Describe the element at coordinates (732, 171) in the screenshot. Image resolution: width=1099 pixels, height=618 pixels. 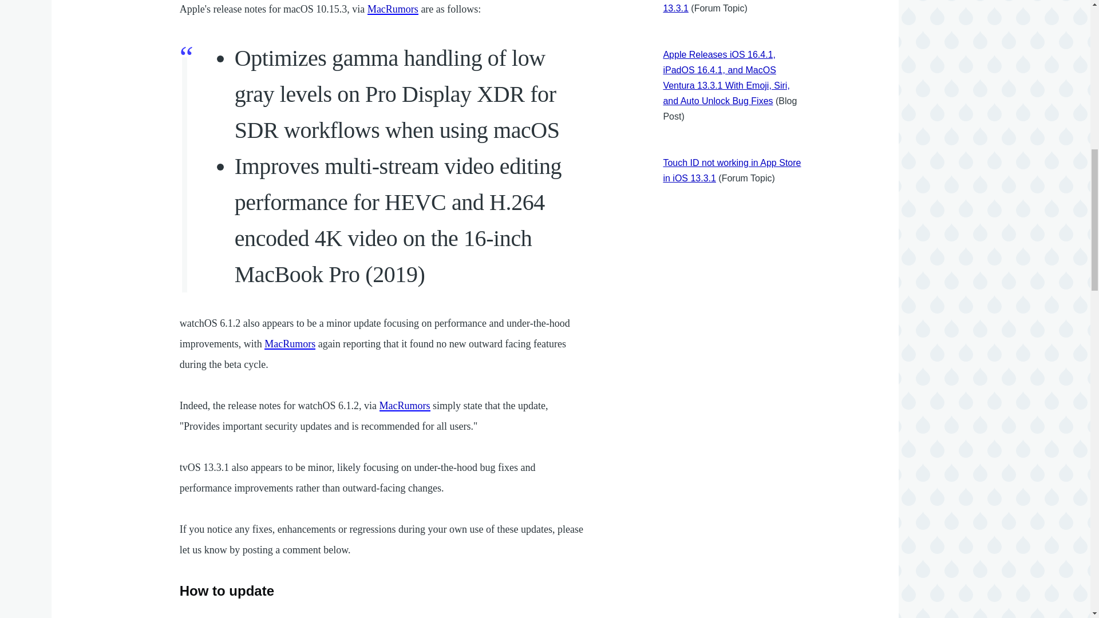
I see `Touch ID not working in App Store in iOS 13.3.1` at that location.